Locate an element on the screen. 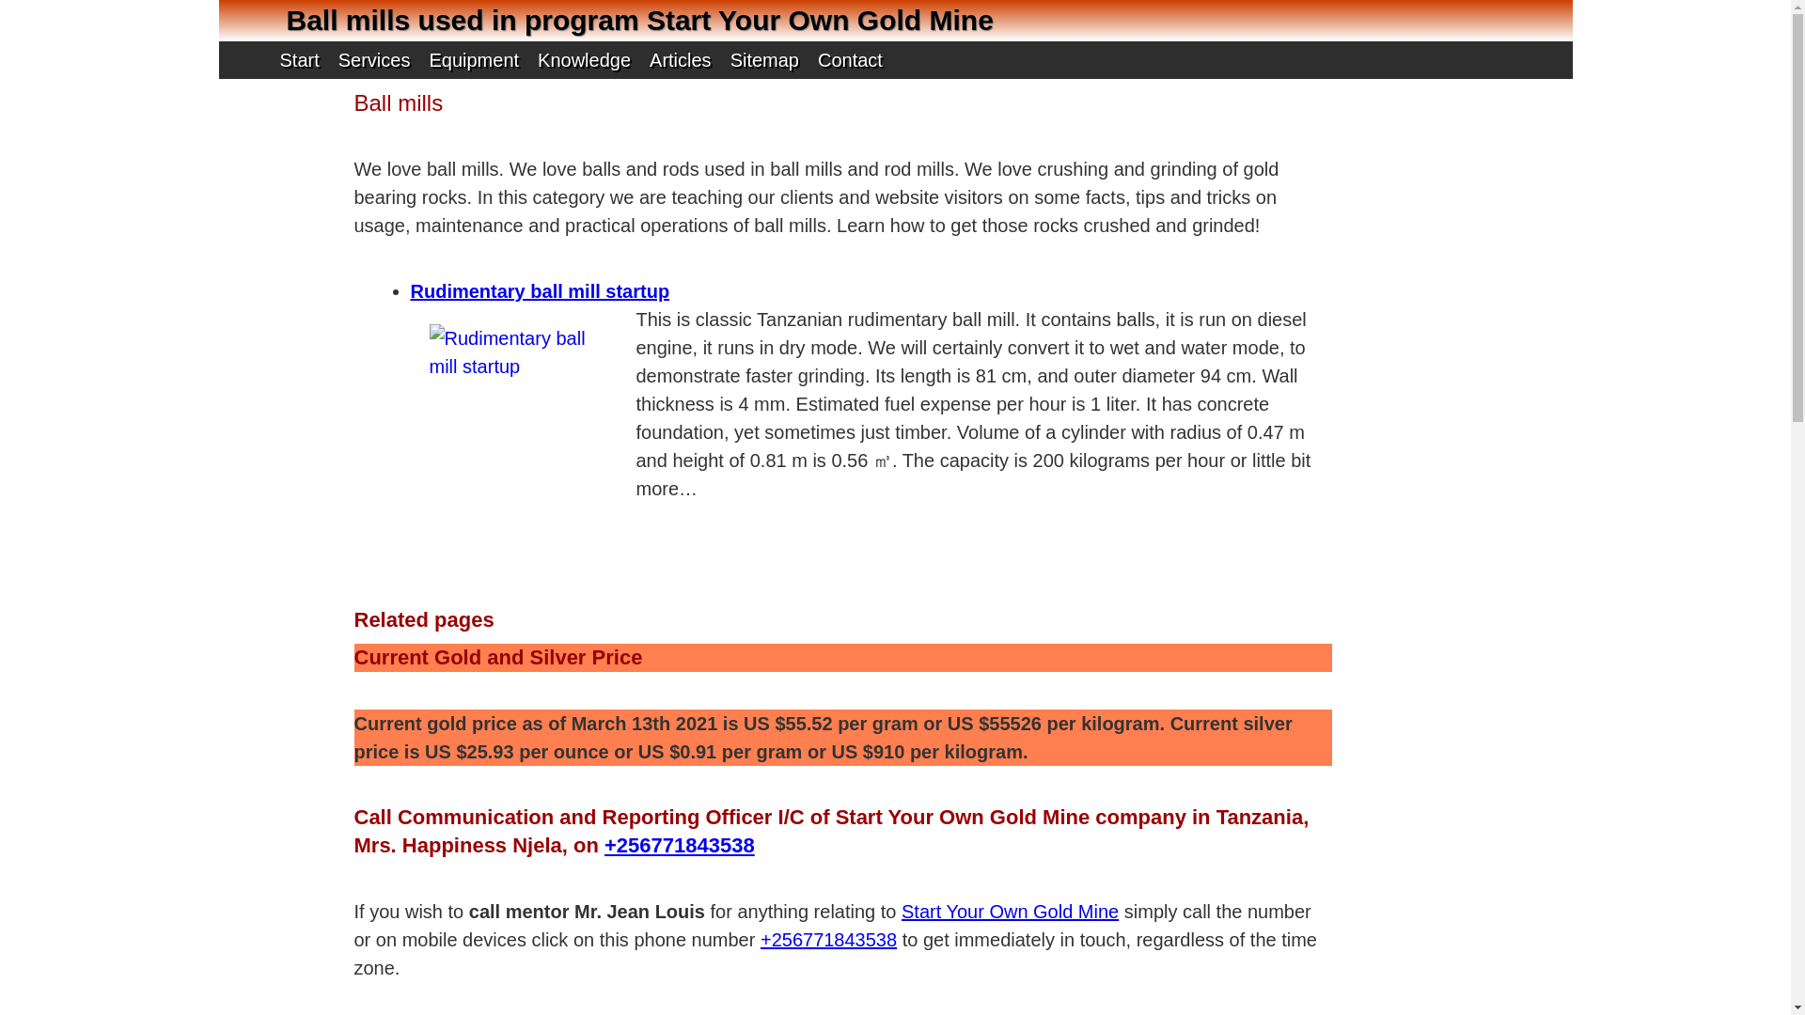  Start is located at coordinates (540, 291).